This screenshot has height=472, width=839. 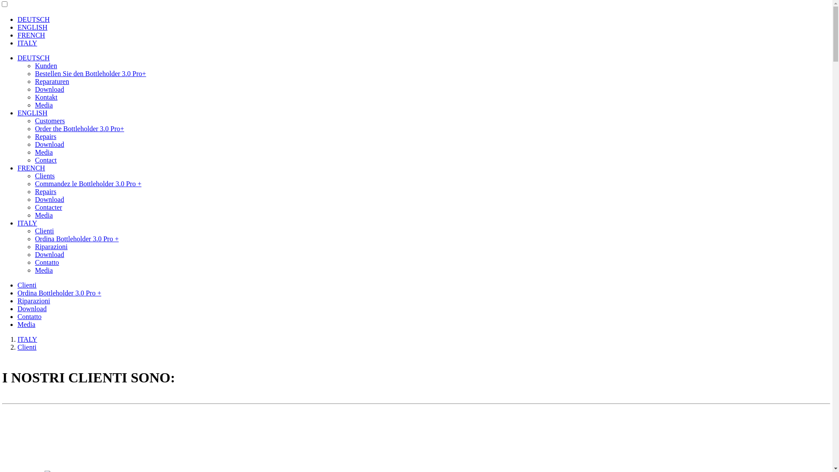 What do you see at coordinates (88, 184) in the screenshot?
I see `Commandez le Bottleholder 3.0 Pro +` at bounding box center [88, 184].